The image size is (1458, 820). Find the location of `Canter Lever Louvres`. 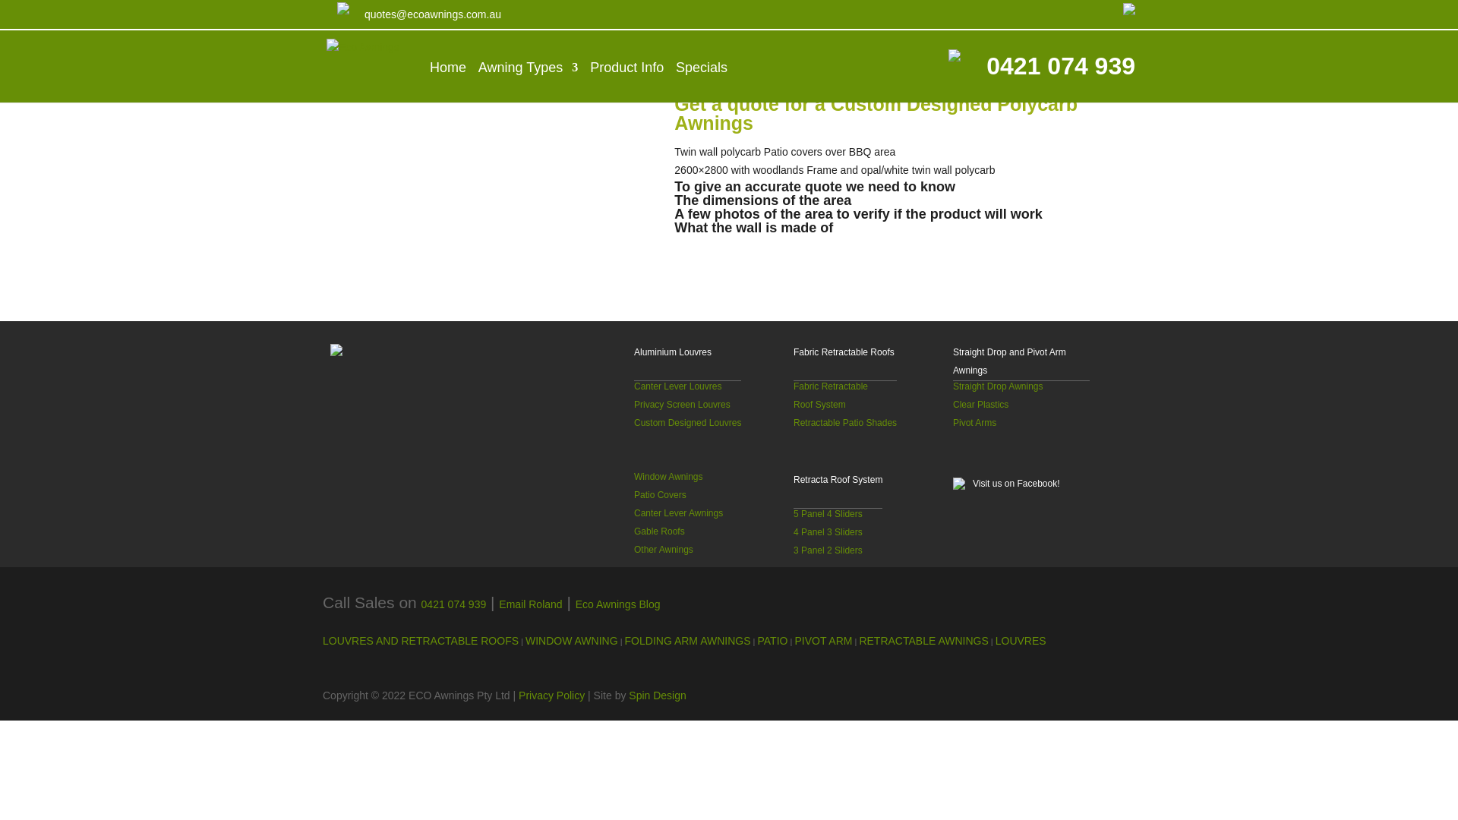

Canter Lever Louvres is located at coordinates (677, 386).